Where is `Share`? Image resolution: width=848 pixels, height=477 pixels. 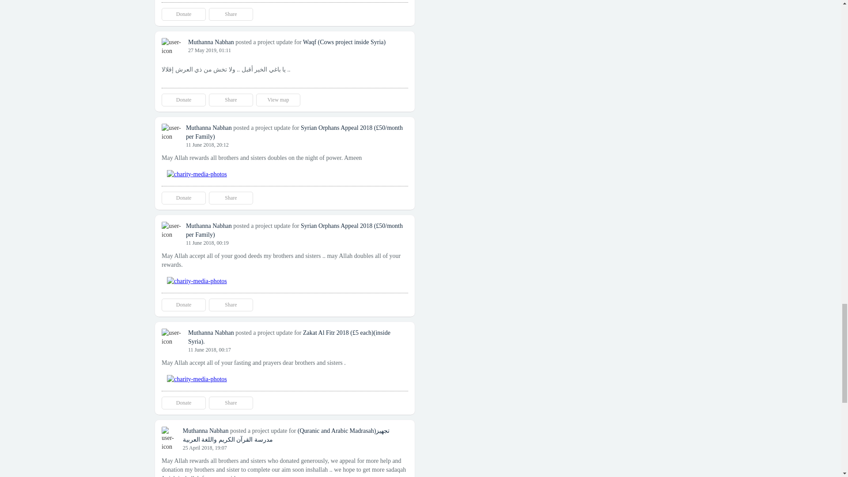 Share is located at coordinates (231, 14).